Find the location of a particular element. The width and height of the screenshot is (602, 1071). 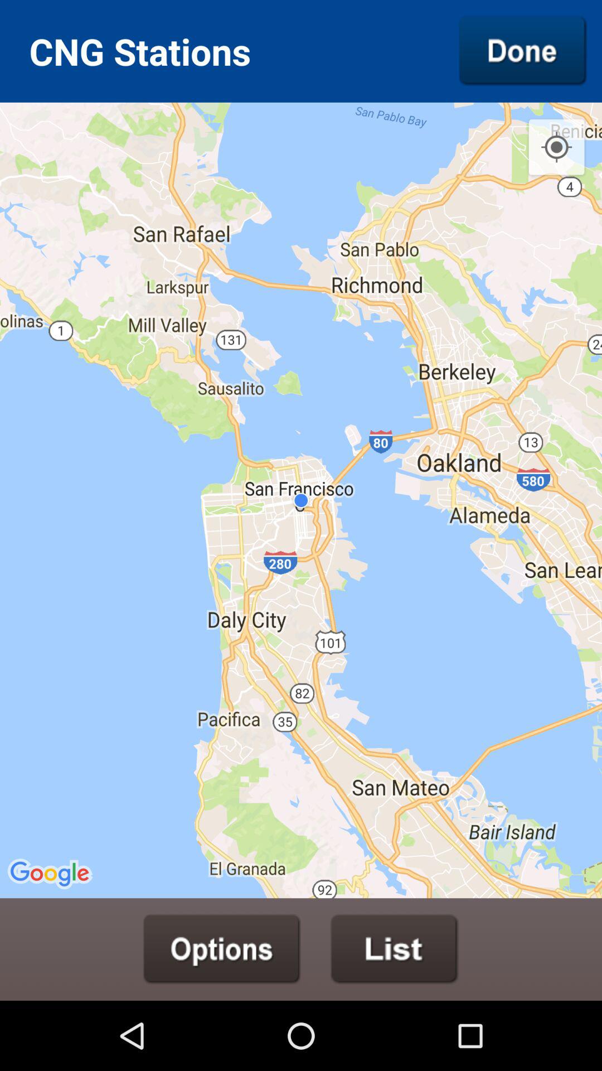

finish button is located at coordinates (523, 51).